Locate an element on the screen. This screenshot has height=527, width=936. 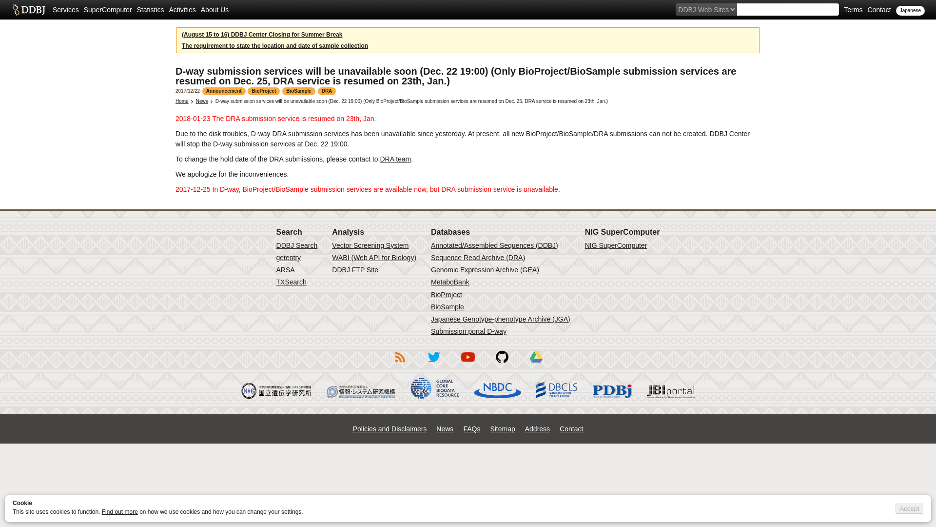
Web API for using the search services of DDB is located at coordinates (374, 257).